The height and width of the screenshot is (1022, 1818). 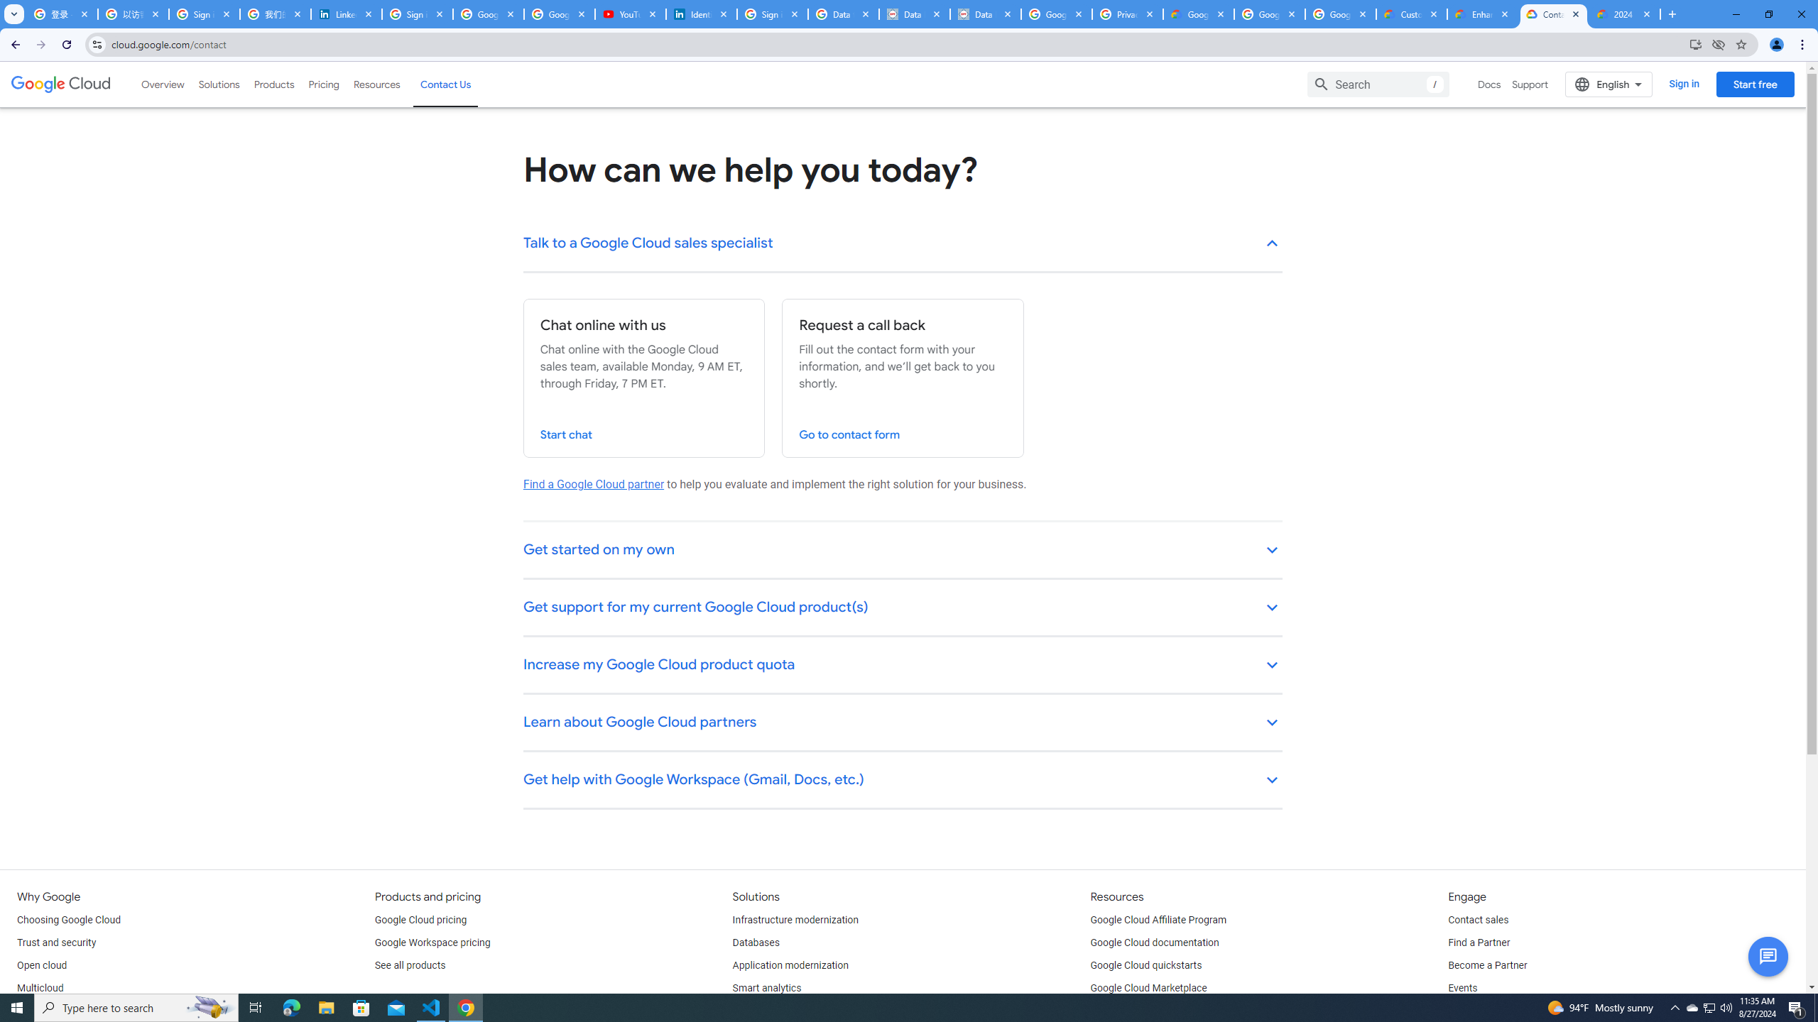 What do you see at coordinates (767, 988) in the screenshot?
I see `Smart analytics` at bounding box center [767, 988].